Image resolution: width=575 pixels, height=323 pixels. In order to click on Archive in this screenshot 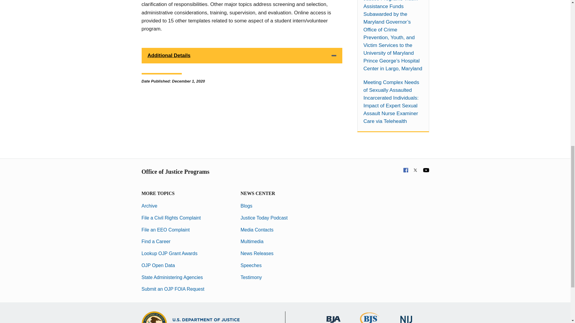, I will do `click(149, 206)`.